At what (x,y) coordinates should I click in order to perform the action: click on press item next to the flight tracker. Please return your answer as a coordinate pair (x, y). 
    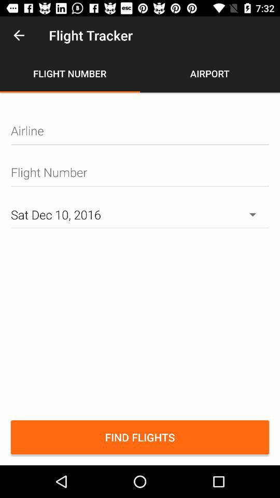
    Looking at the image, I should click on (19, 35).